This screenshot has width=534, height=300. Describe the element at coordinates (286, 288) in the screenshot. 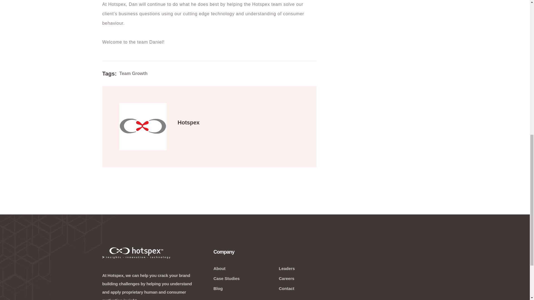

I see `Contact` at that location.